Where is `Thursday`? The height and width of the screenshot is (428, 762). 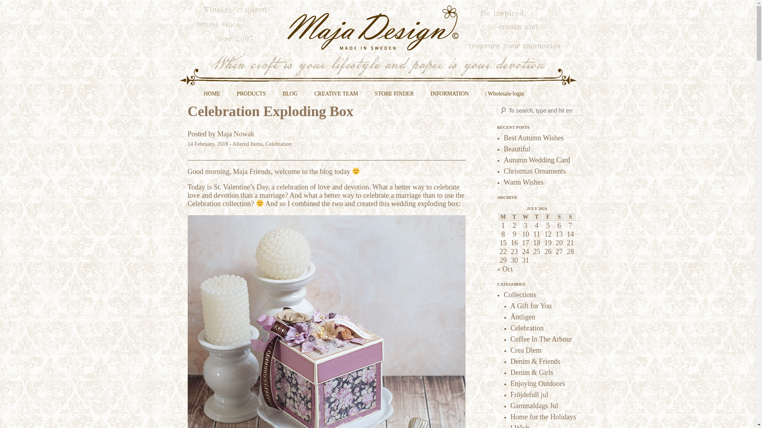 Thursday is located at coordinates (537, 217).